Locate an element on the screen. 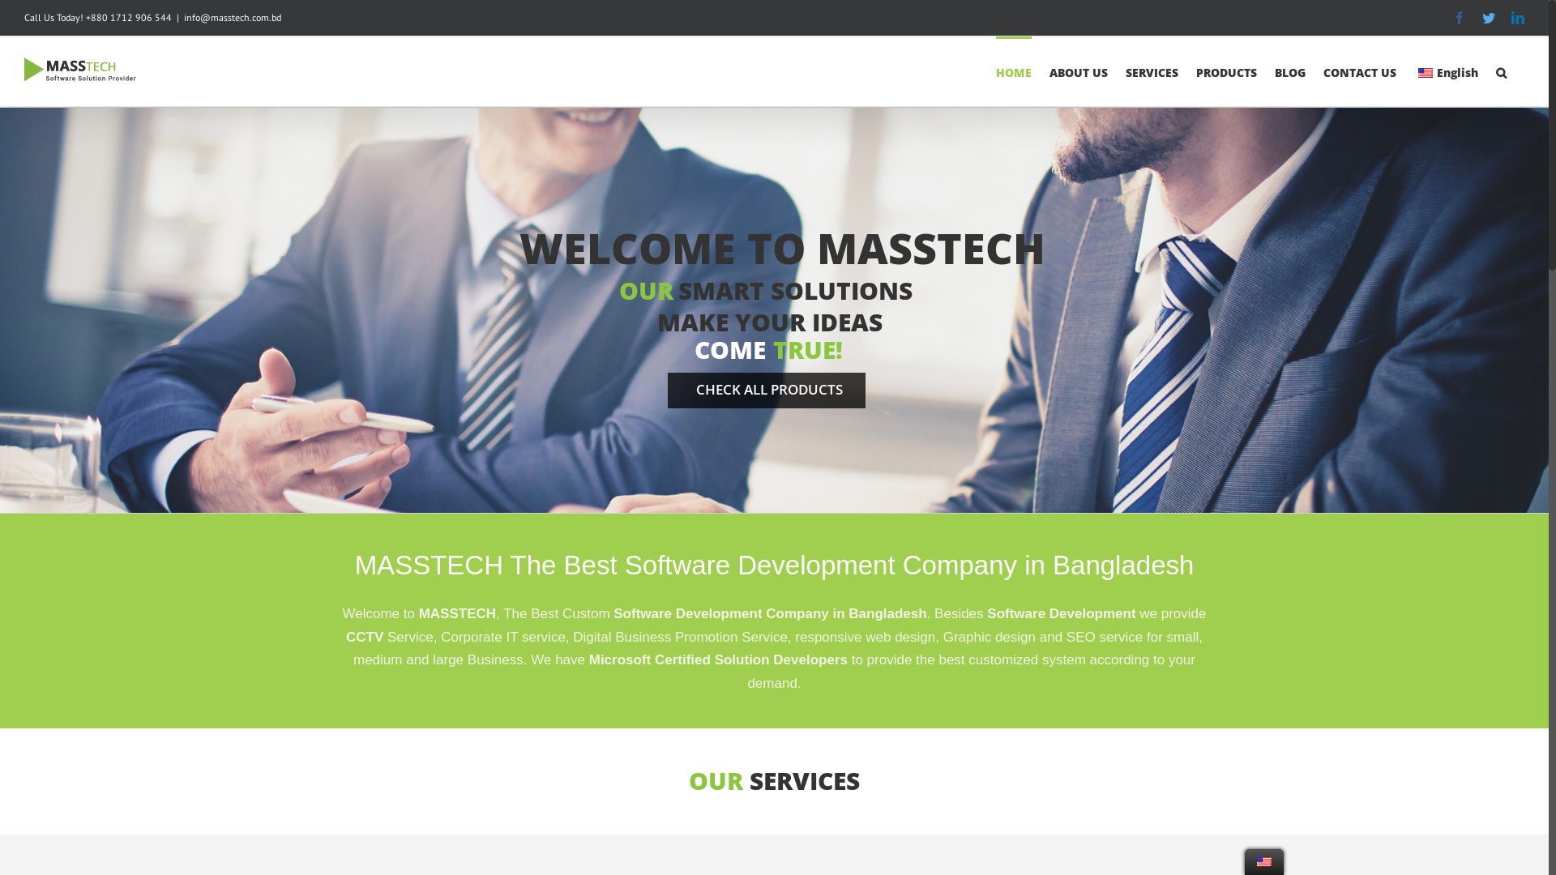 The height and width of the screenshot is (875, 1556). SERVICES is located at coordinates (1152, 71).